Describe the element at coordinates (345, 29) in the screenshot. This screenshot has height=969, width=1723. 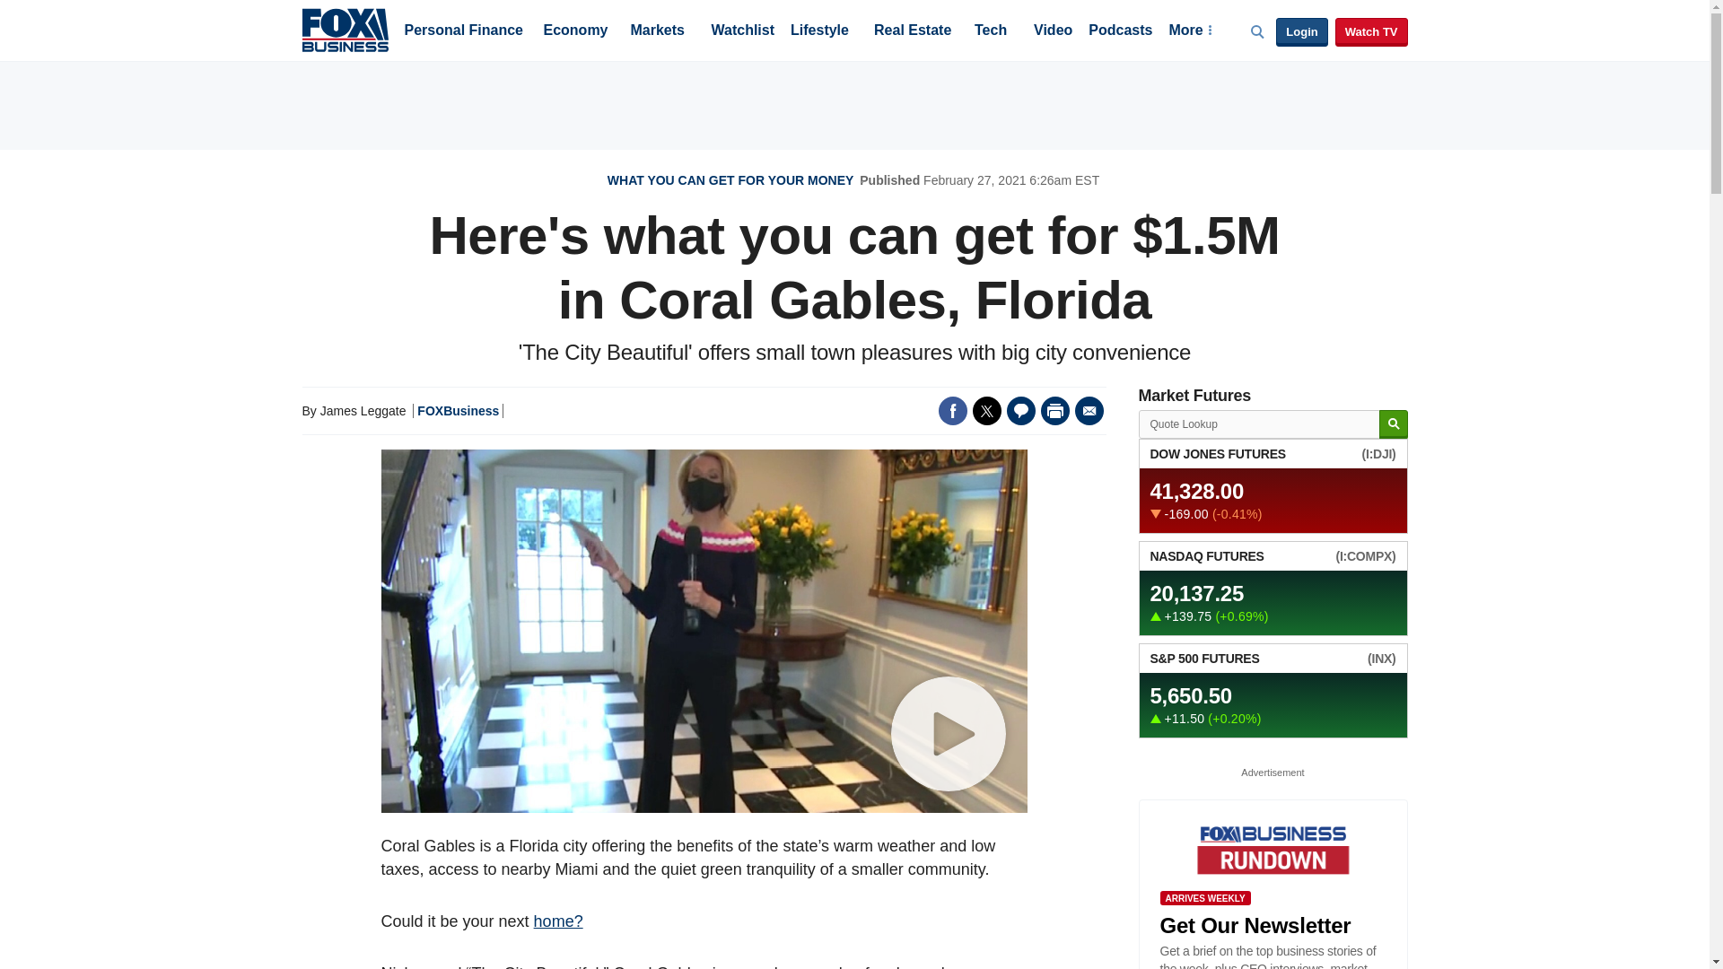
I see `Fox Business` at that location.